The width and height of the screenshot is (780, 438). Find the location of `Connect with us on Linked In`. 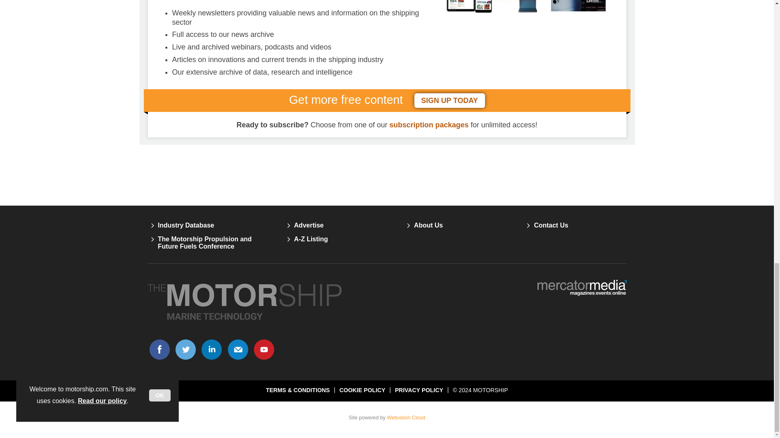

Connect with us on Linked In is located at coordinates (212, 349).